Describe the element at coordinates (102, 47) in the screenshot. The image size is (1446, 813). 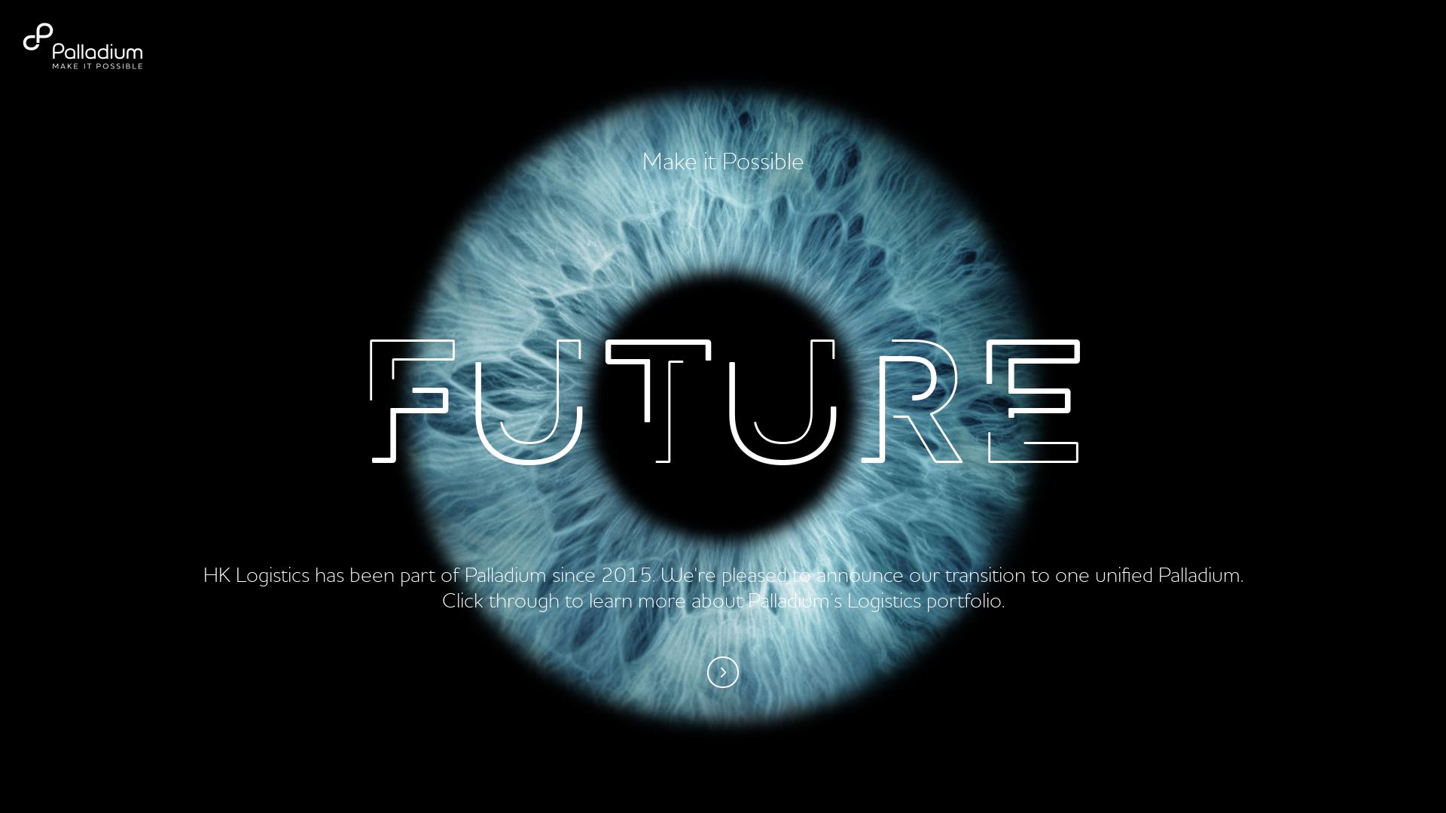
I see `Palladium - Make it possible` at that location.